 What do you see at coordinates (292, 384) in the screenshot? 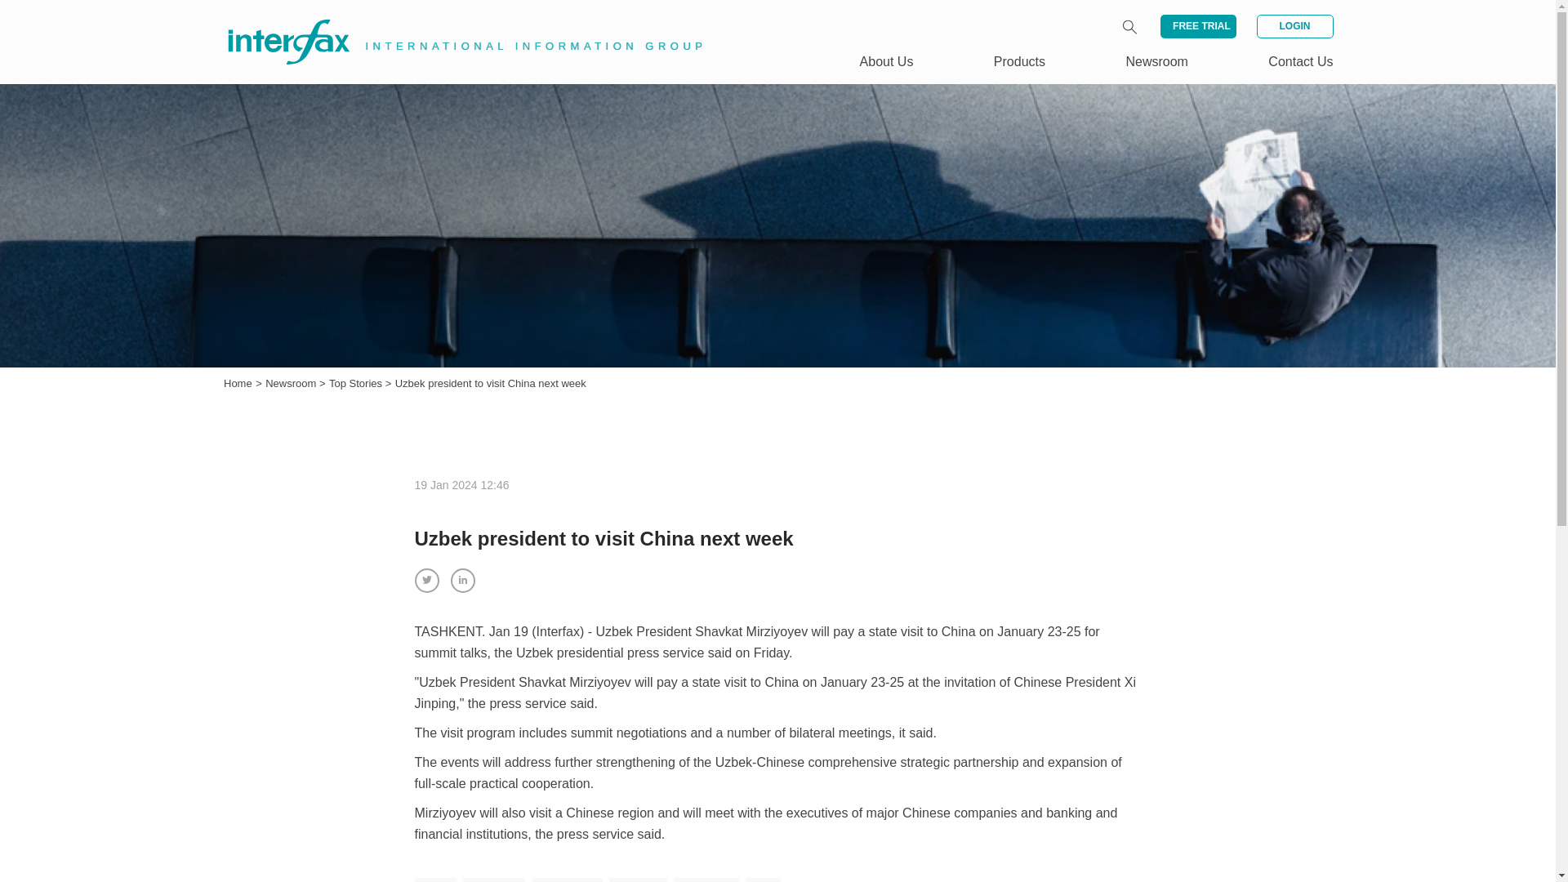
I see `Newsroom` at bounding box center [292, 384].